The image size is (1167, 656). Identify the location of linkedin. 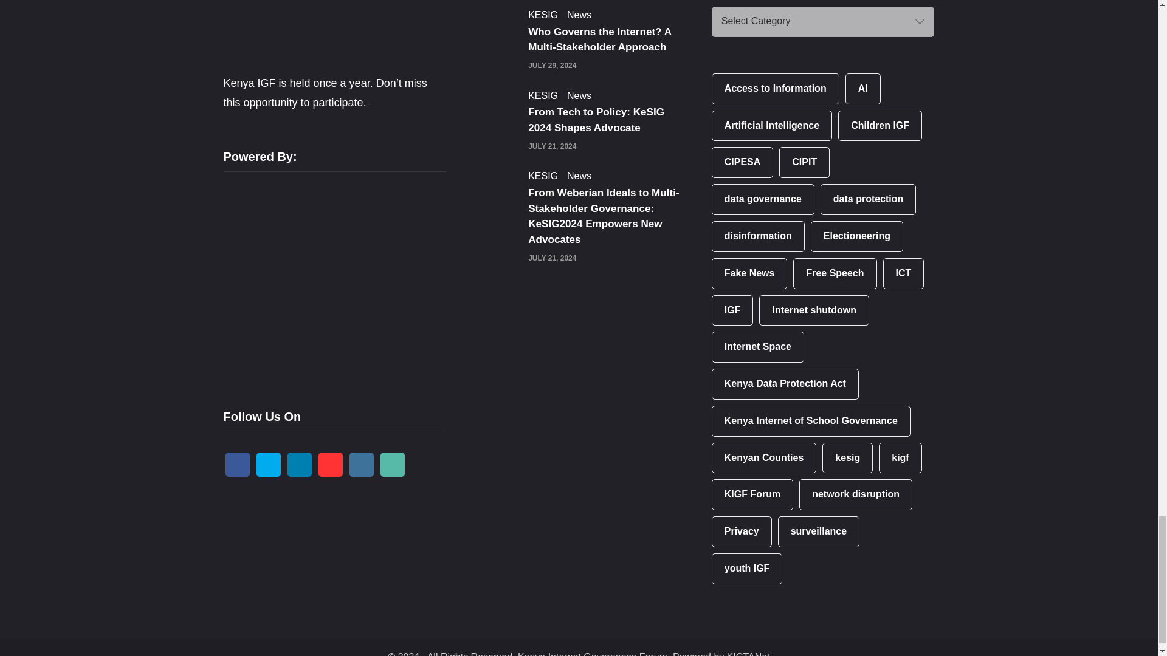
(299, 465).